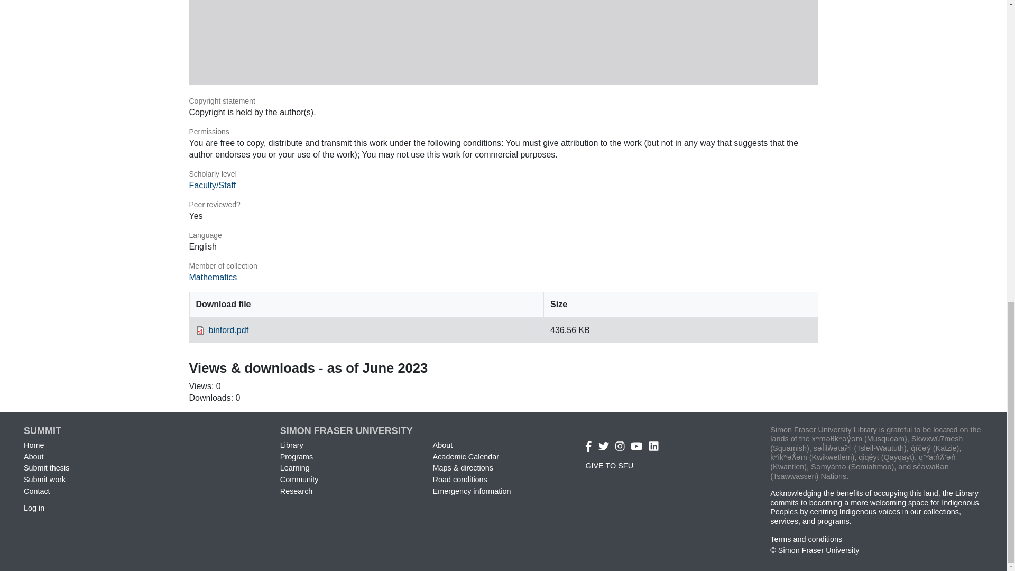 This screenshot has width=1015, height=571. What do you see at coordinates (44, 479) in the screenshot?
I see `Submit work` at bounding box center [44, 479].